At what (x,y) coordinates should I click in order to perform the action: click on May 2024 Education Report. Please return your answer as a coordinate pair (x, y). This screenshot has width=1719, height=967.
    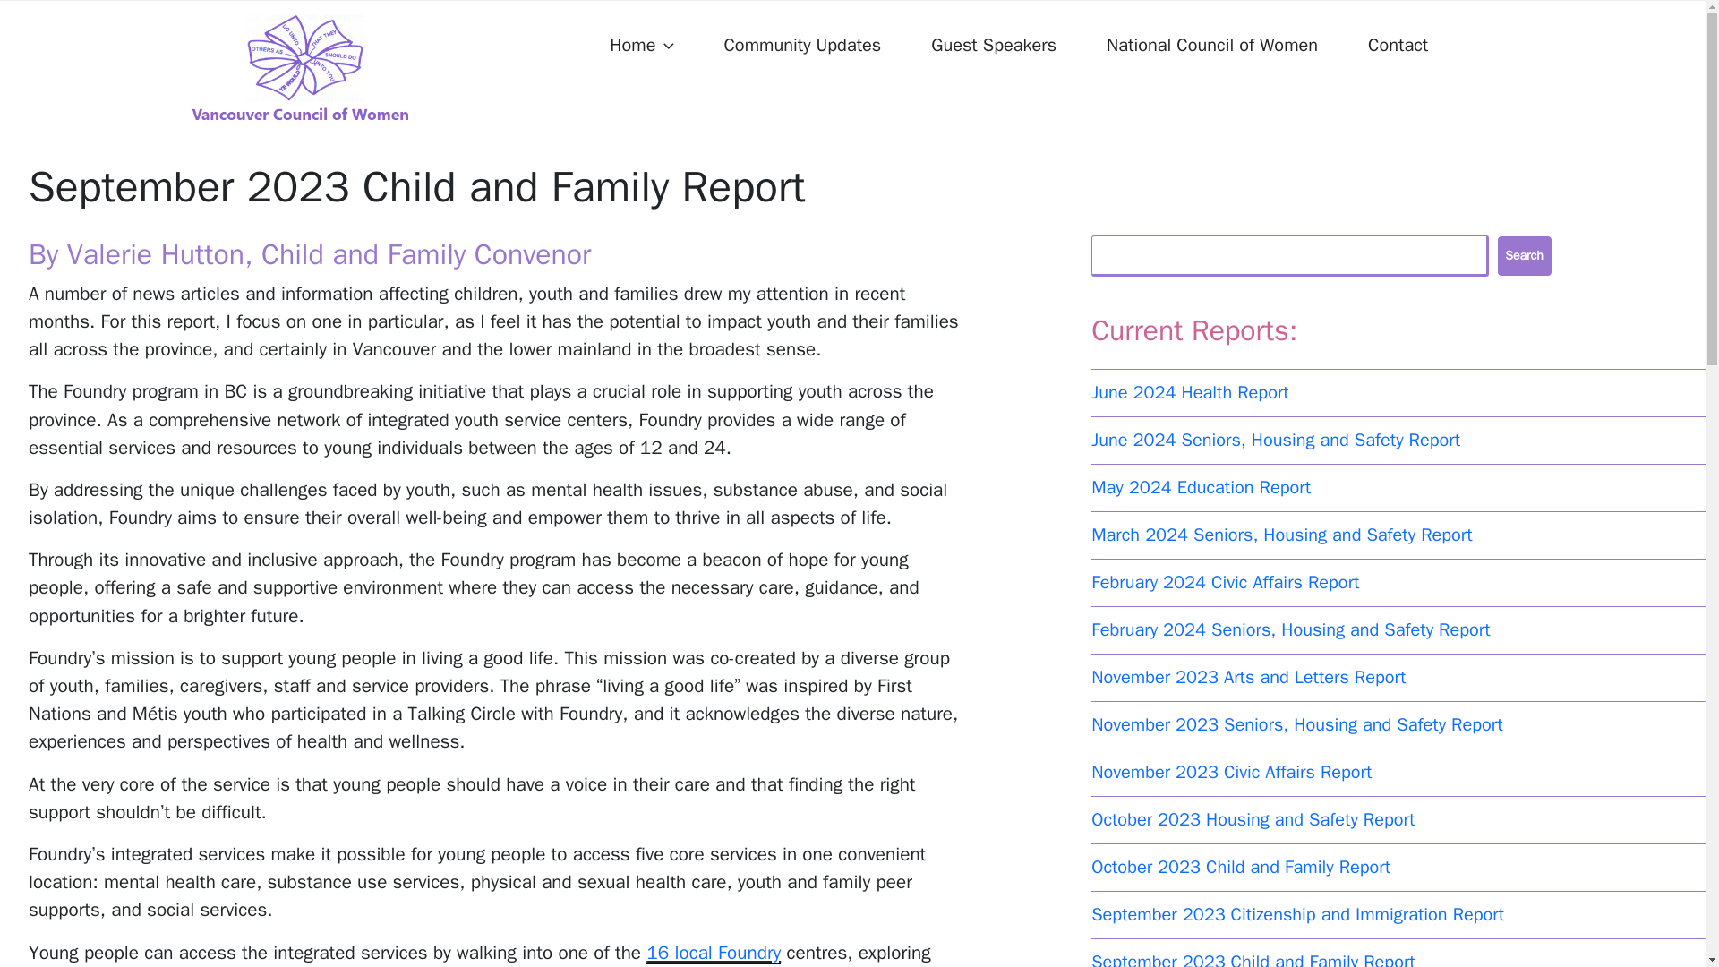
    Looking at the image, I should click on (1201, 487).